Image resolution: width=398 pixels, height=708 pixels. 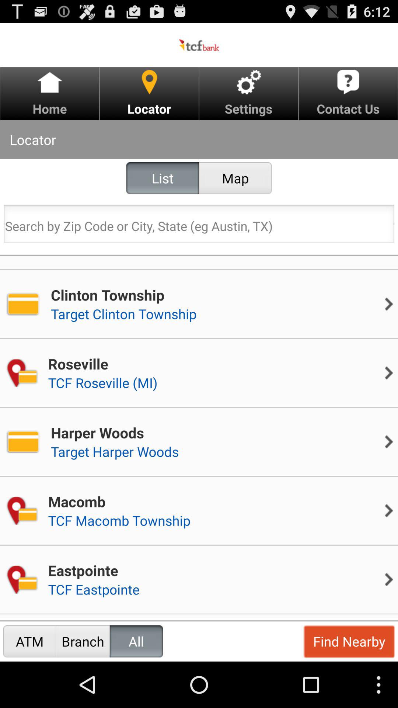 What do you see at coordinates (136, 641) in the screenshot?
I see `turn off all icon` at bounding box center [136, 641].